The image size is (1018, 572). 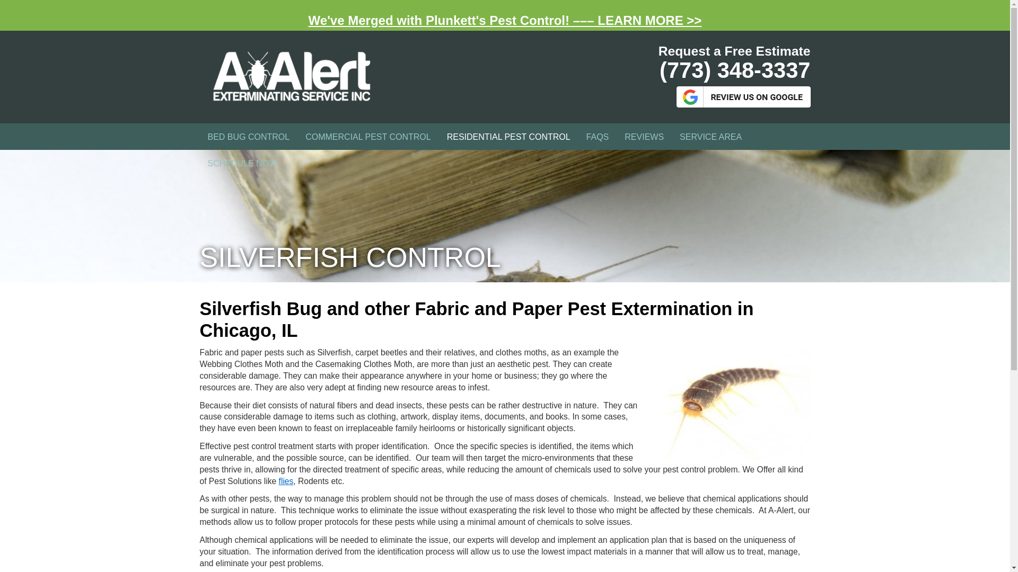 I want to click on SERVICE AREA, so click(x=710, y=137).